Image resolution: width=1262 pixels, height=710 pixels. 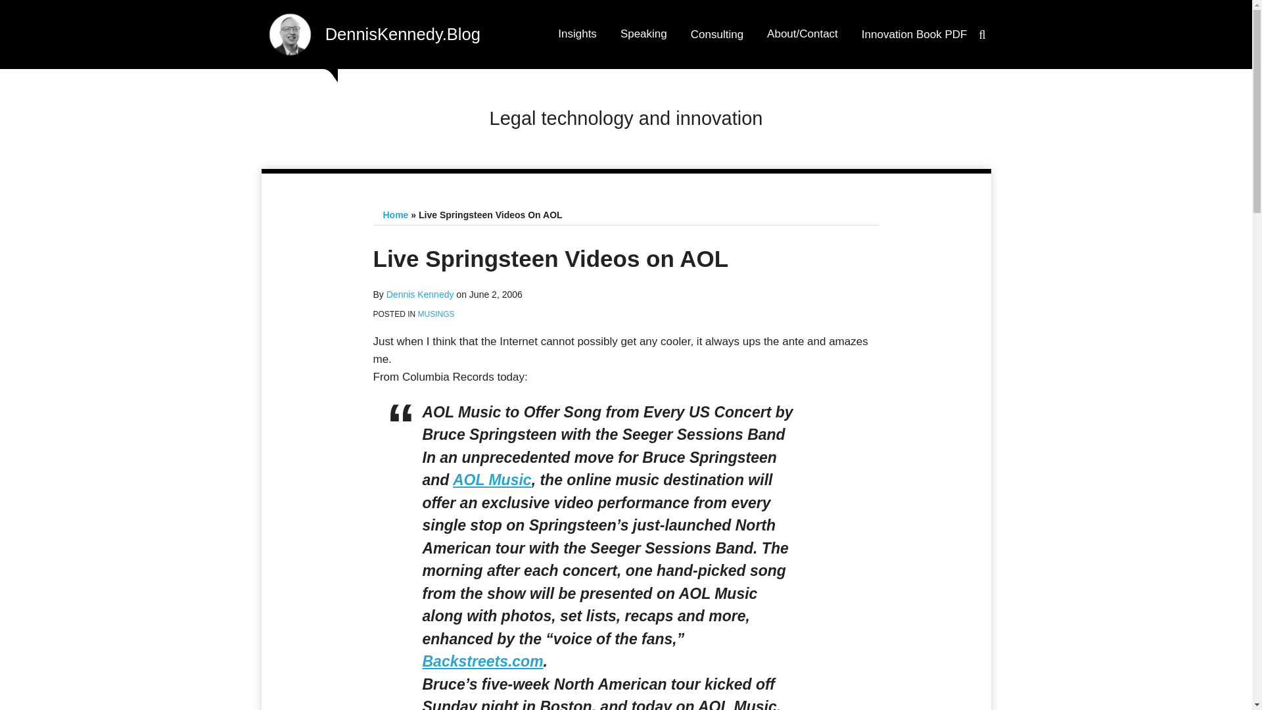 What do you see at coordinates (420, 294) in the screenshot?
I see `Dennis Kennedy` at bounding box center [420, 294].